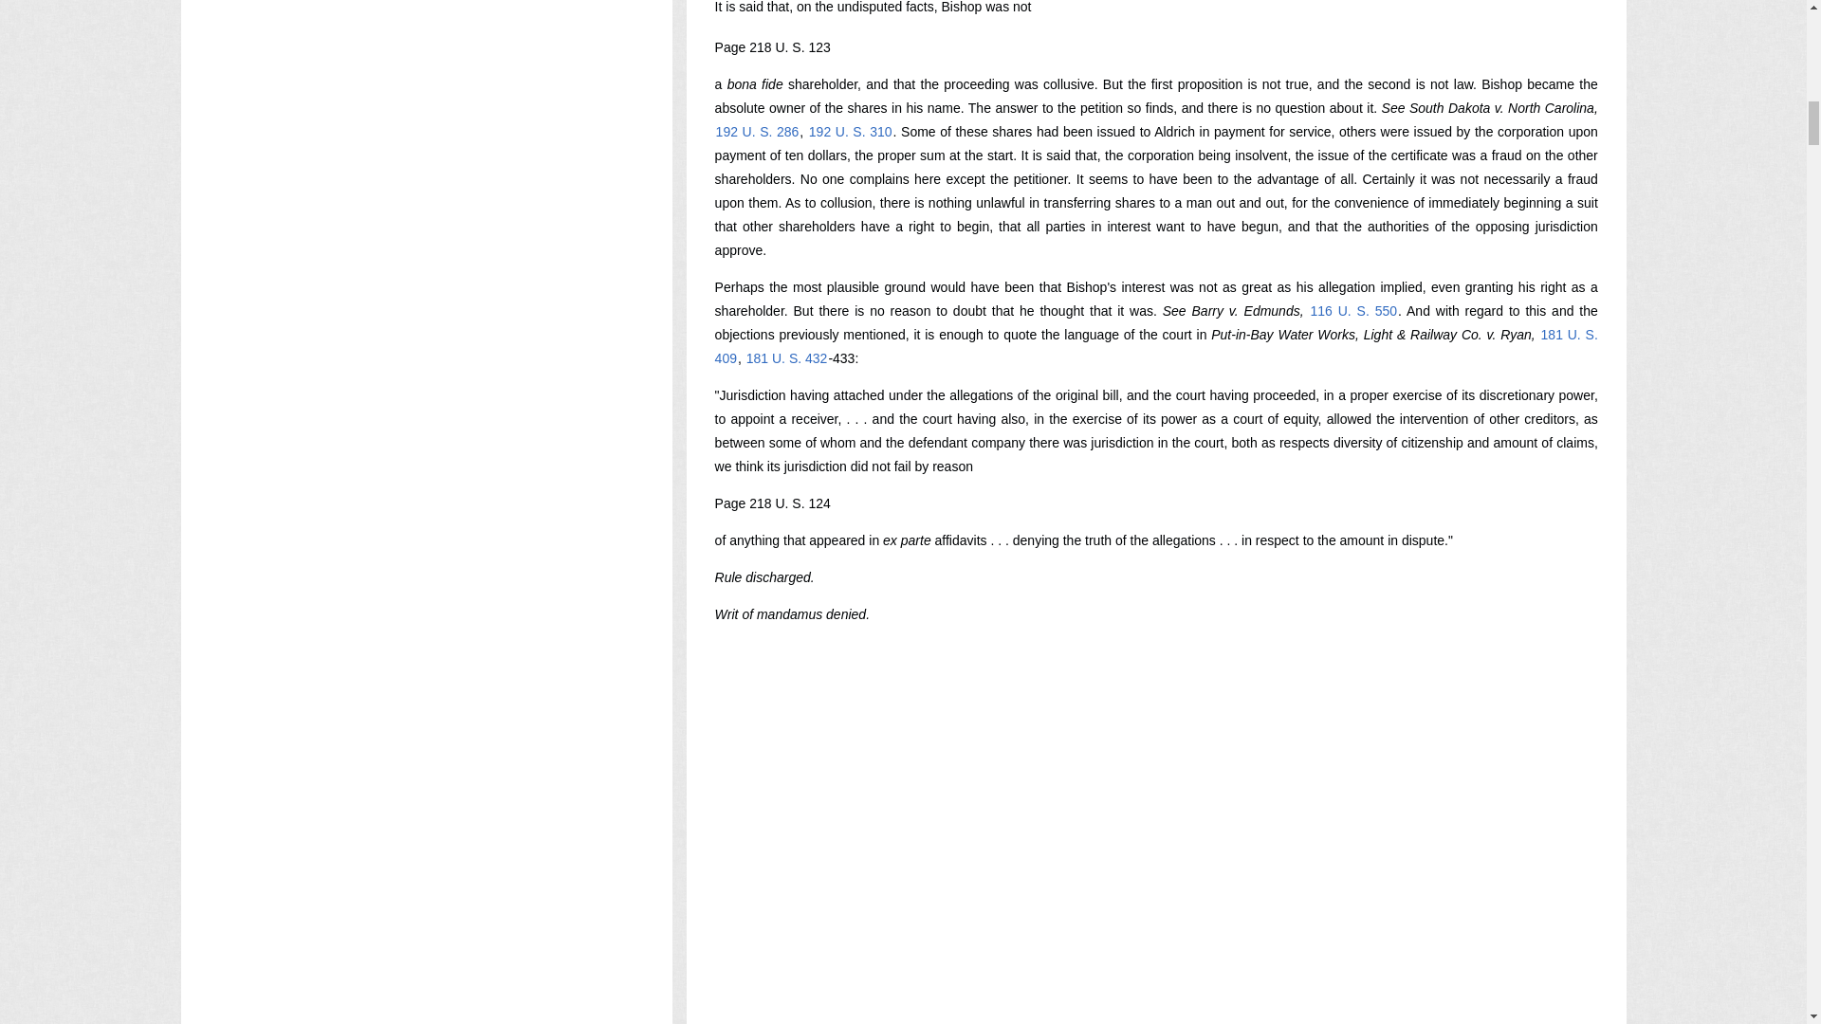  Describe the element at coordinates (786, 358) in the screenshot. I see `181 U. S. 432` at that location.